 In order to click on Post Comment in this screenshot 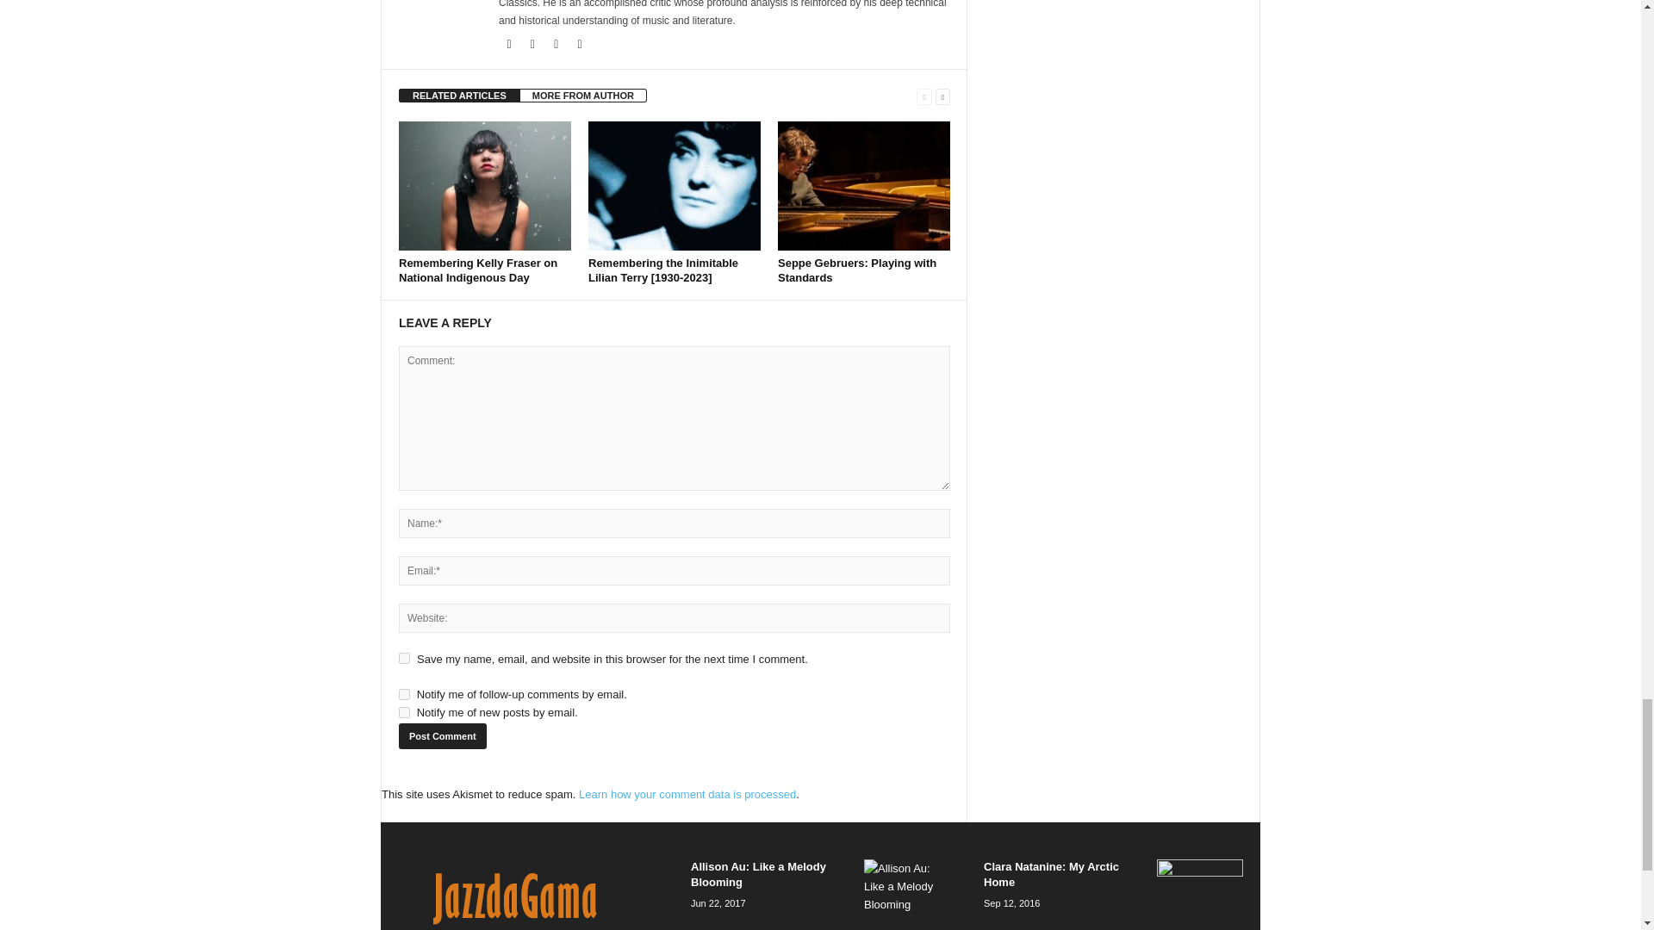, I will do `click(442, 736)`.